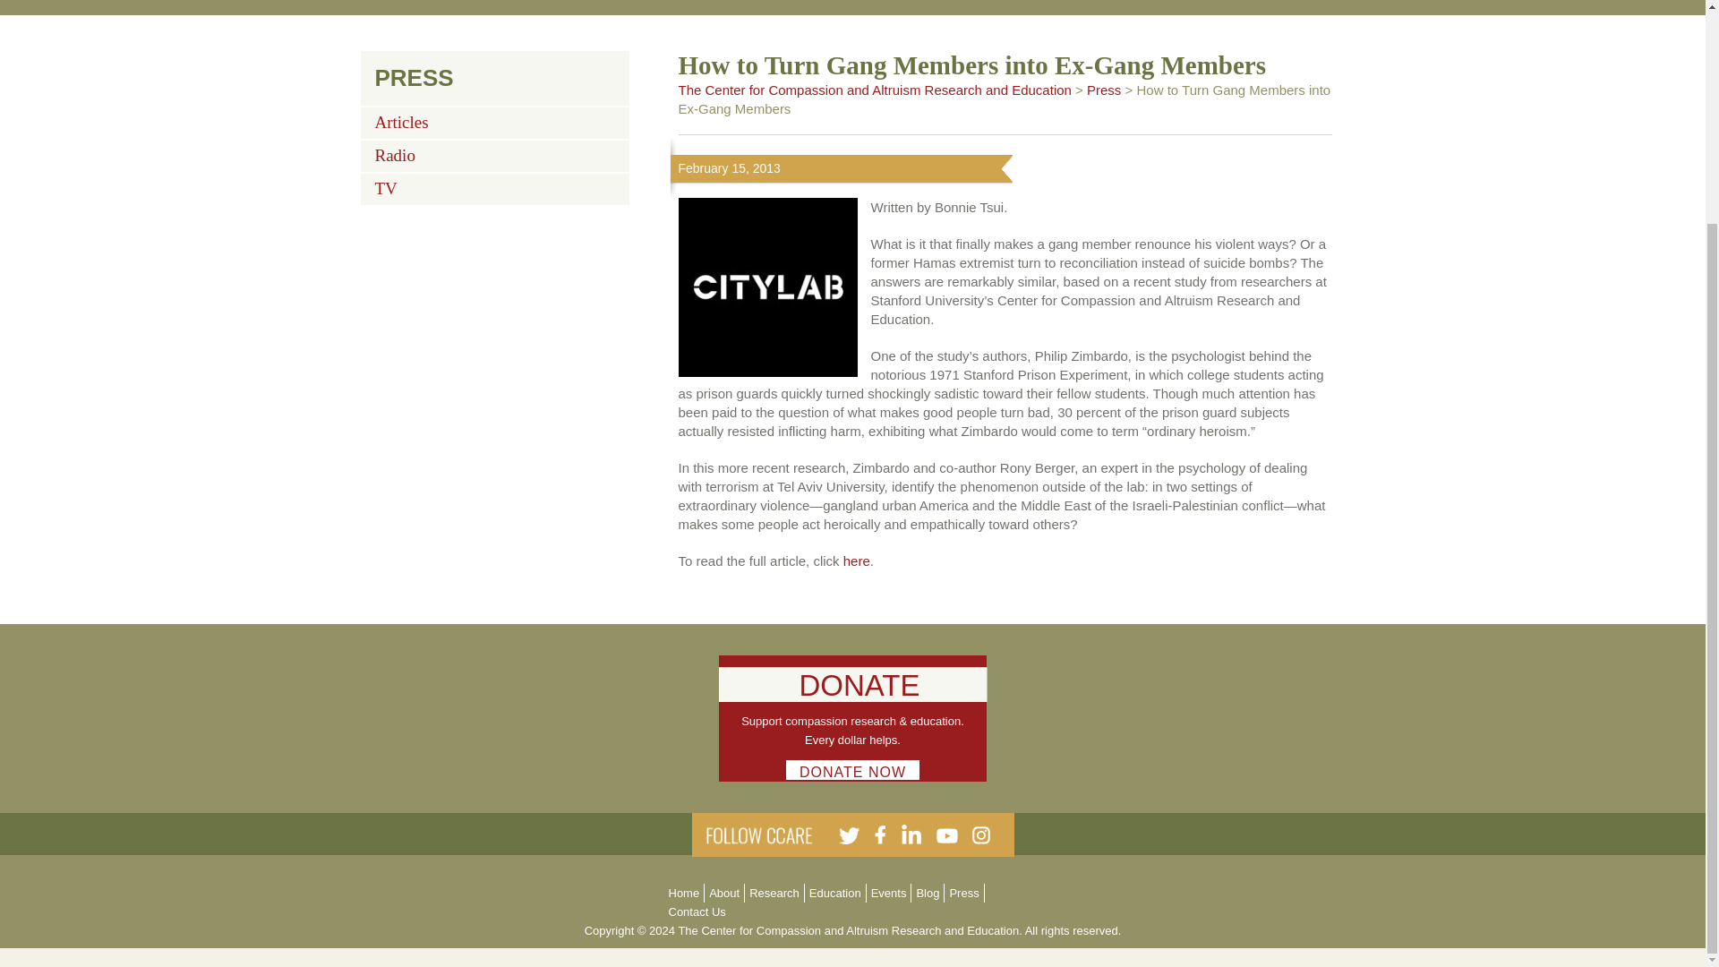  Describe the element at coordinates (889, 894) in the screenshot. I see `Events` at that location.